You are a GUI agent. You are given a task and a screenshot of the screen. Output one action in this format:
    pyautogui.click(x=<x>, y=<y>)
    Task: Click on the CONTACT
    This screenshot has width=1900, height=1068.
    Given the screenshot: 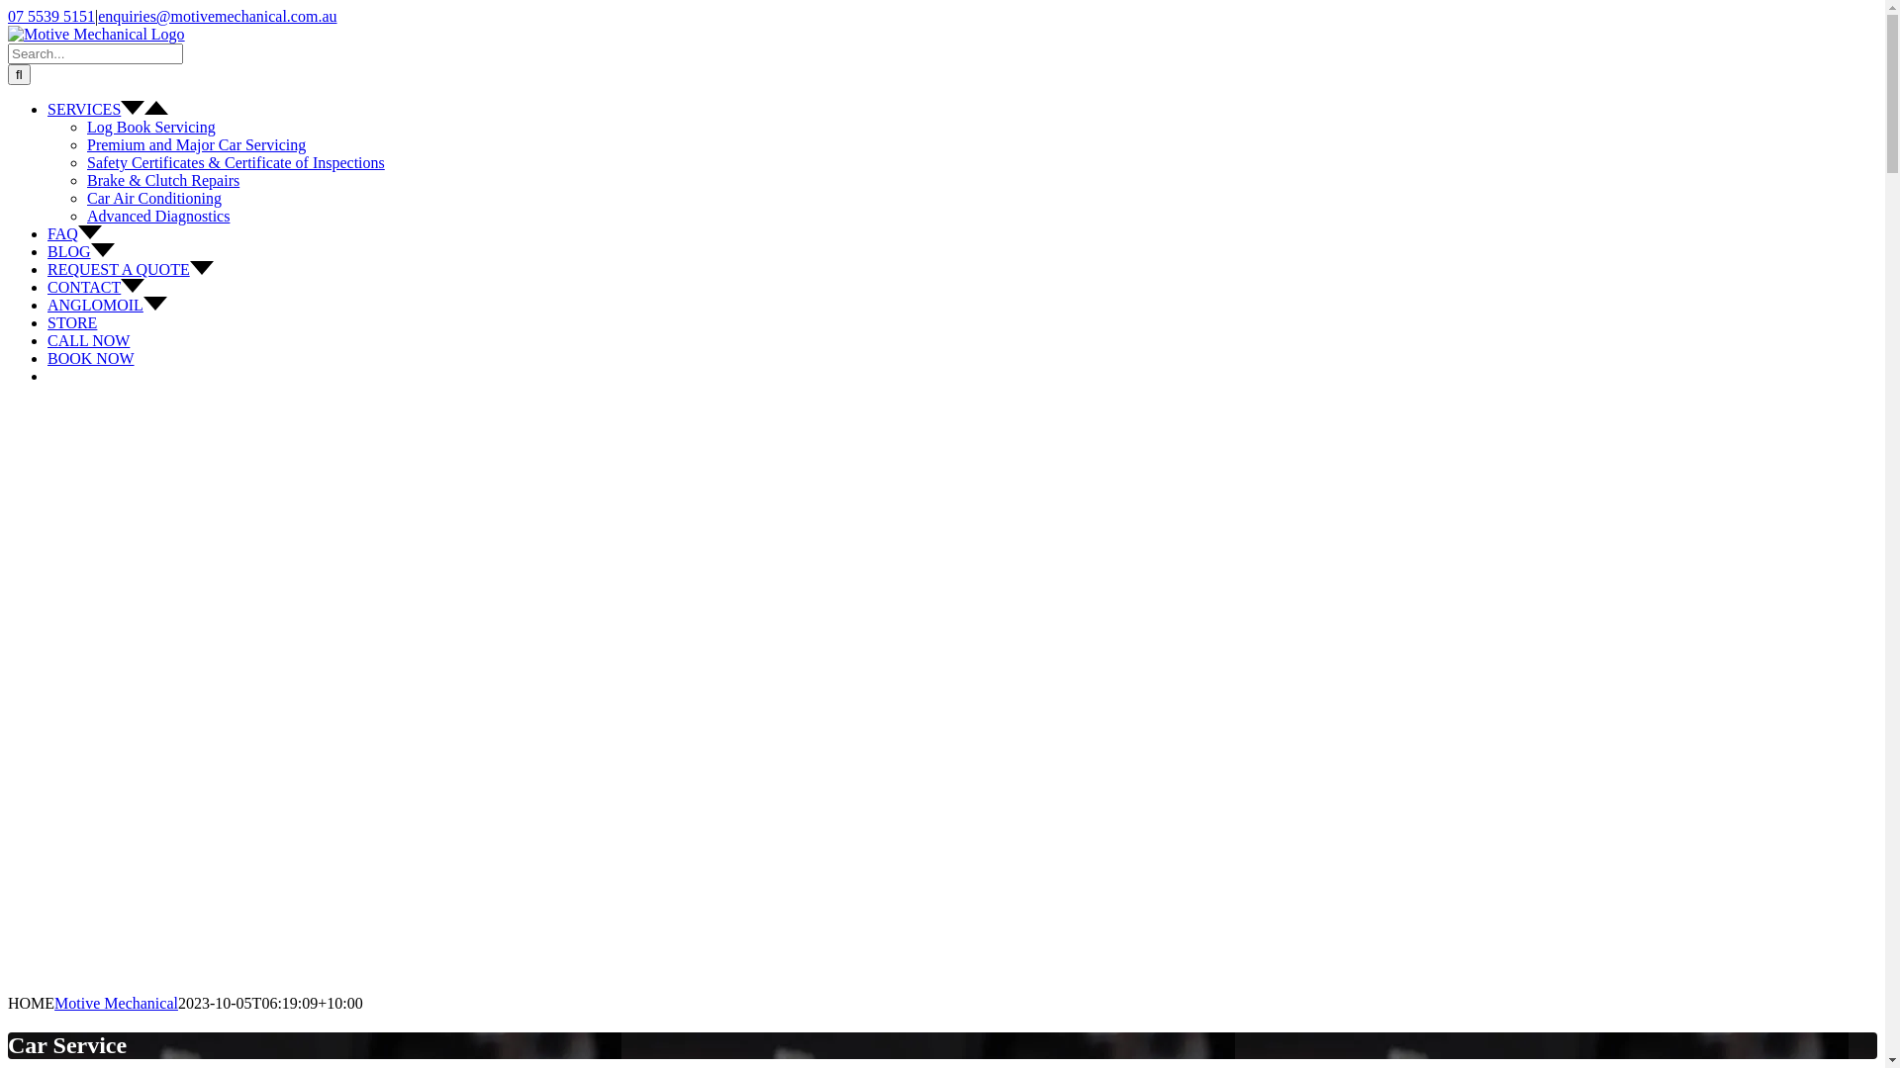 What is the action you would take?
    pyautogui.click(x=96, y=287)
    